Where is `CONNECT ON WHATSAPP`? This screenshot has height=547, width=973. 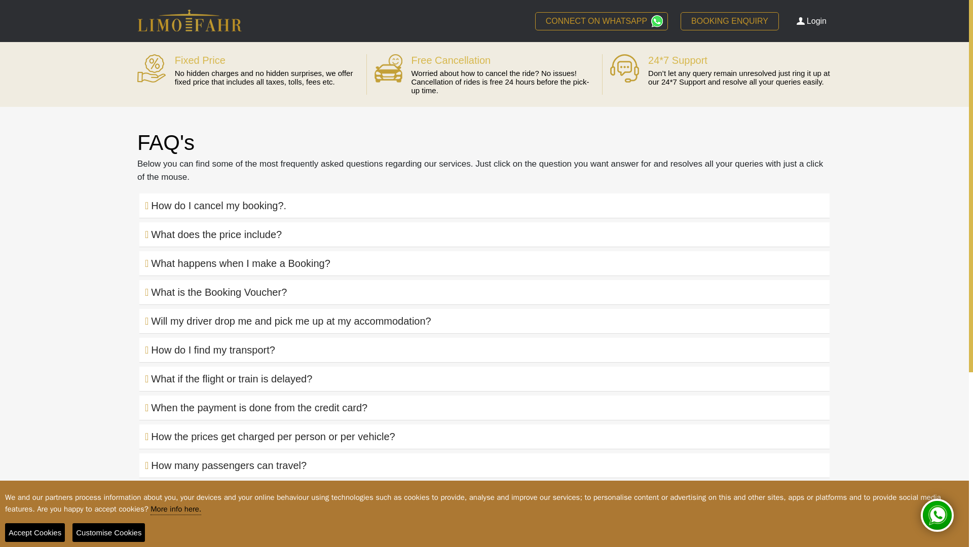 CONNECT ON WHATSAPP is located at coordinates (601, 21).